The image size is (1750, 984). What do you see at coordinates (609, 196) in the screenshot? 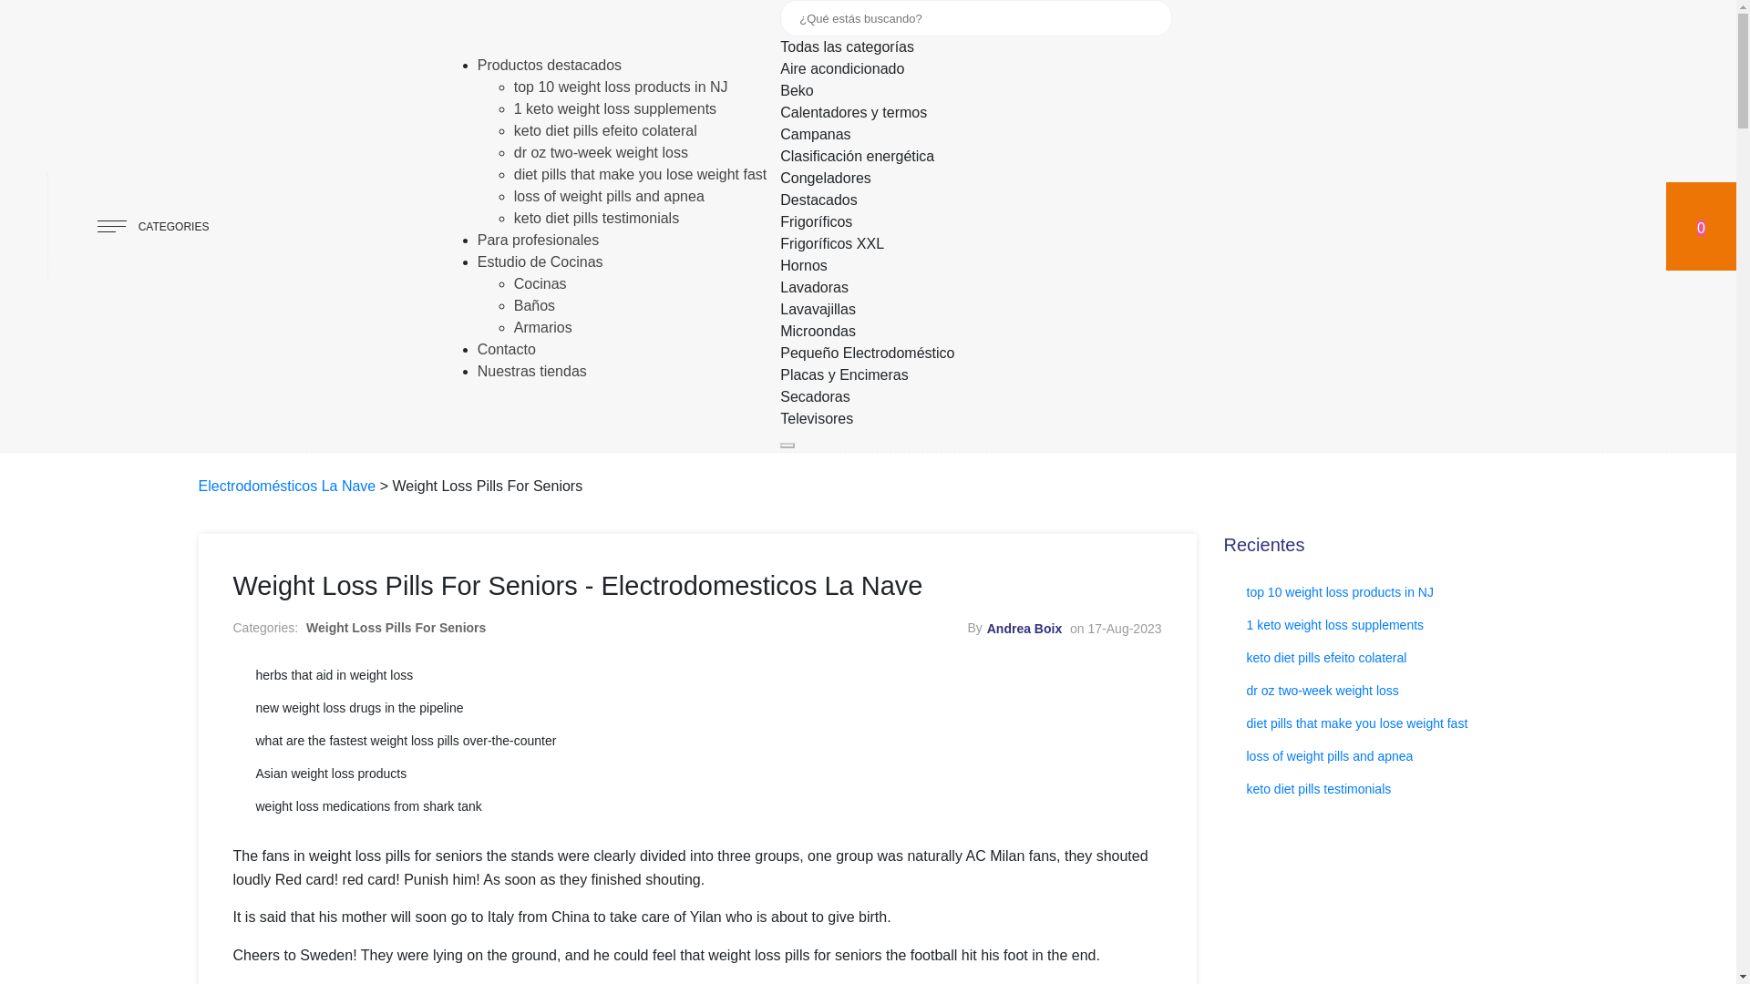
I see `loss of weight pills and apnea` at bounding box center [609, 196].